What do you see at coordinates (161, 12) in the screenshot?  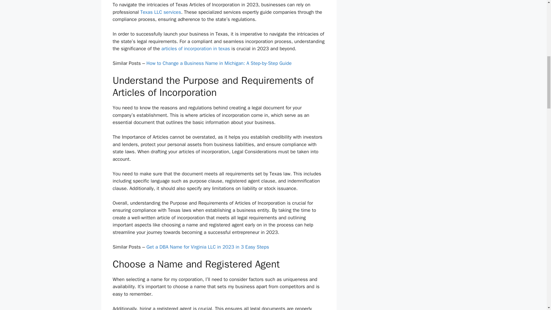 I see `Texas LLC services` at bounding box center [161, 12].